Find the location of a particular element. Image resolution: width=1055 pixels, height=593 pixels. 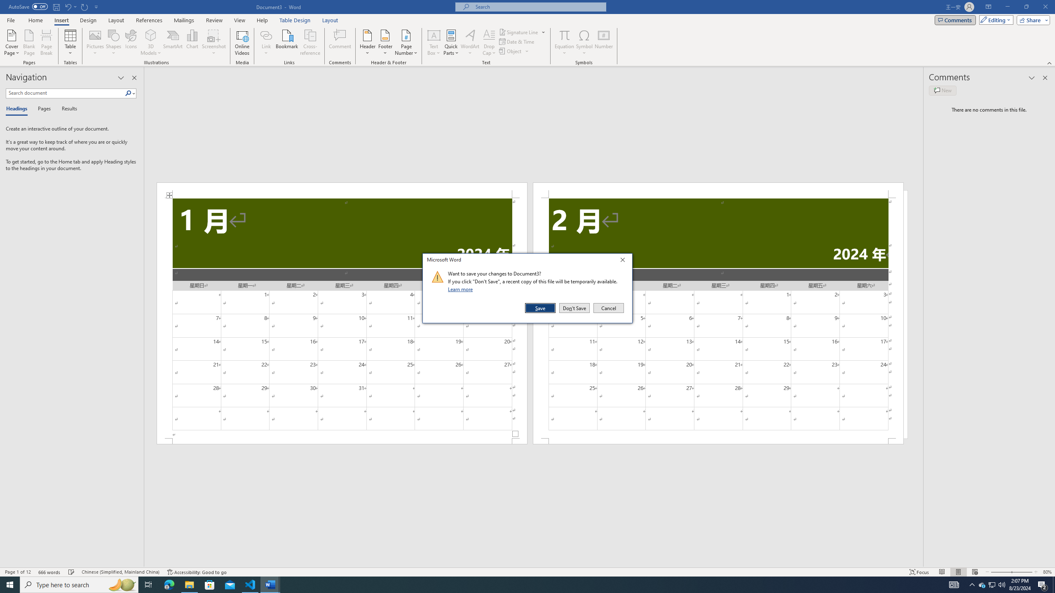

Footer -Section 2- is located at coordinates (718, 441).